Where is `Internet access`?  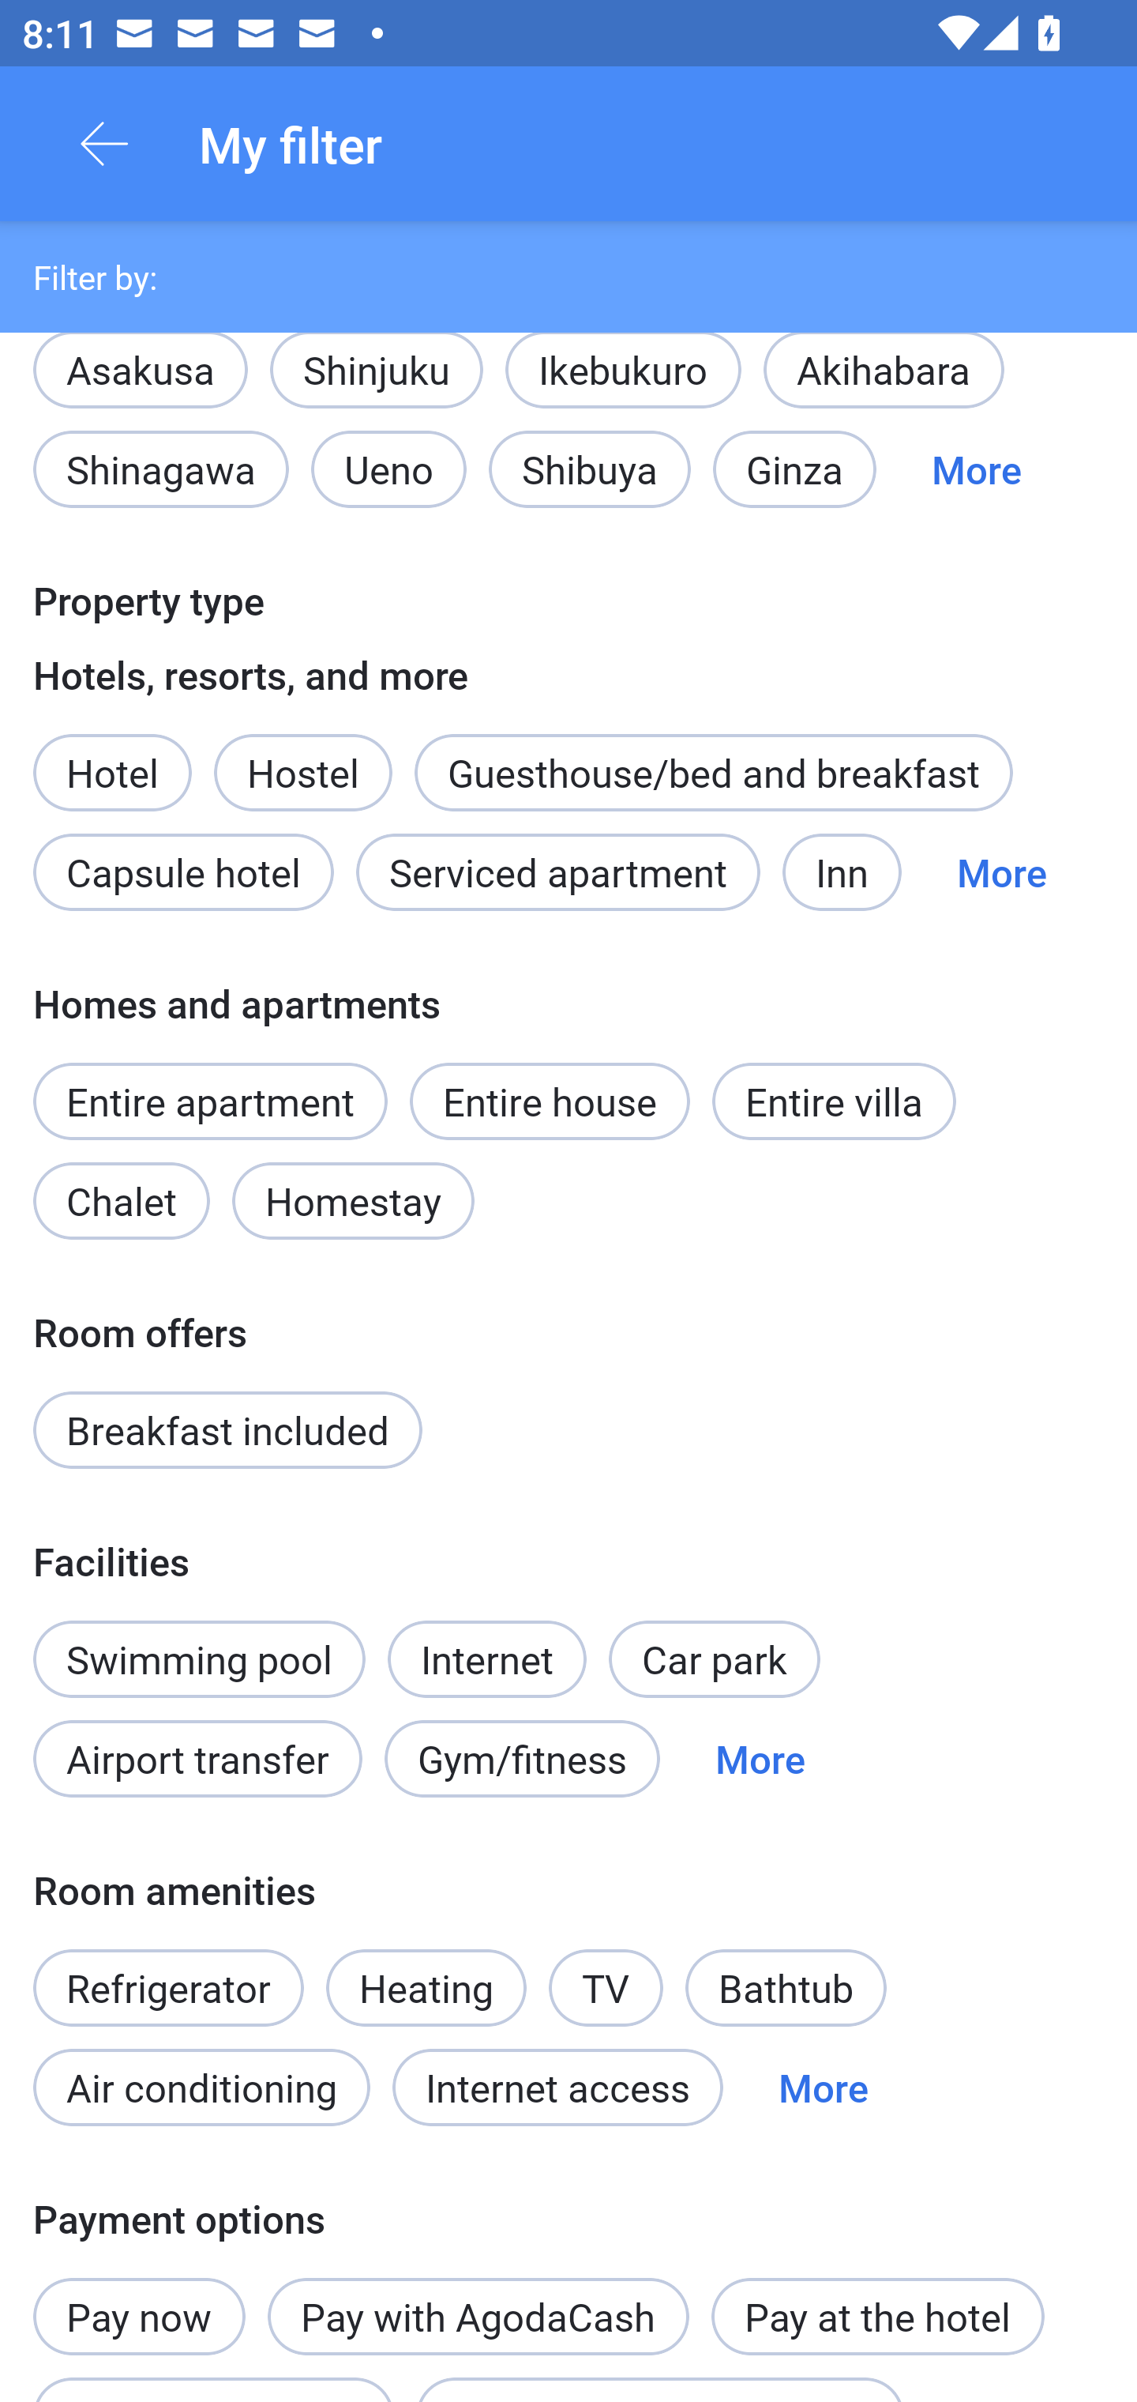
Internet access is located at coordinates (557, 2087).